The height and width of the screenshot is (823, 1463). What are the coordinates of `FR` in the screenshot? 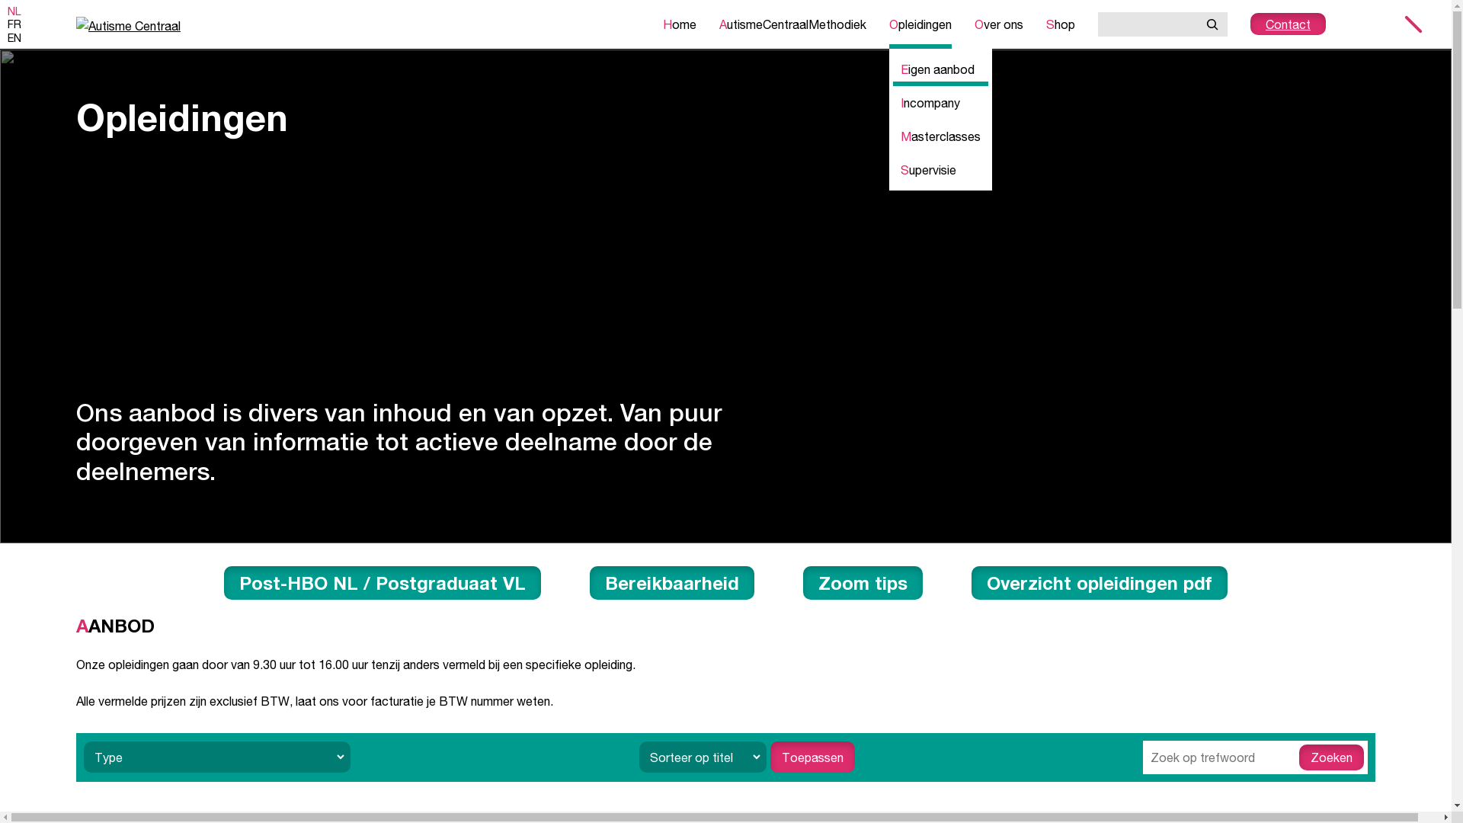 It's located at (14, 24).